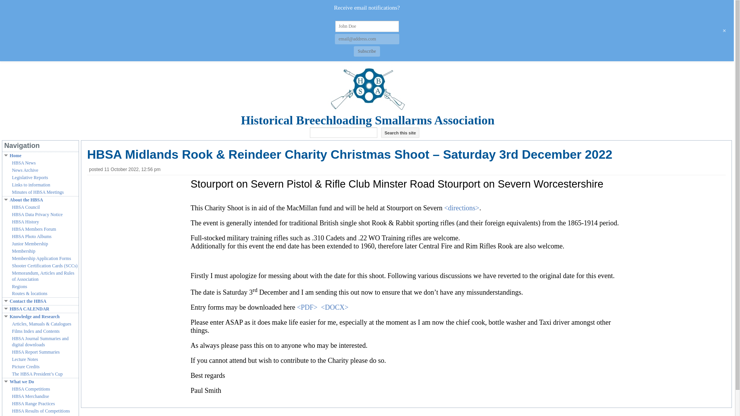 The width and height of the screenshot is (740, 416). I want to click on Subscribe, so click(366, 51).